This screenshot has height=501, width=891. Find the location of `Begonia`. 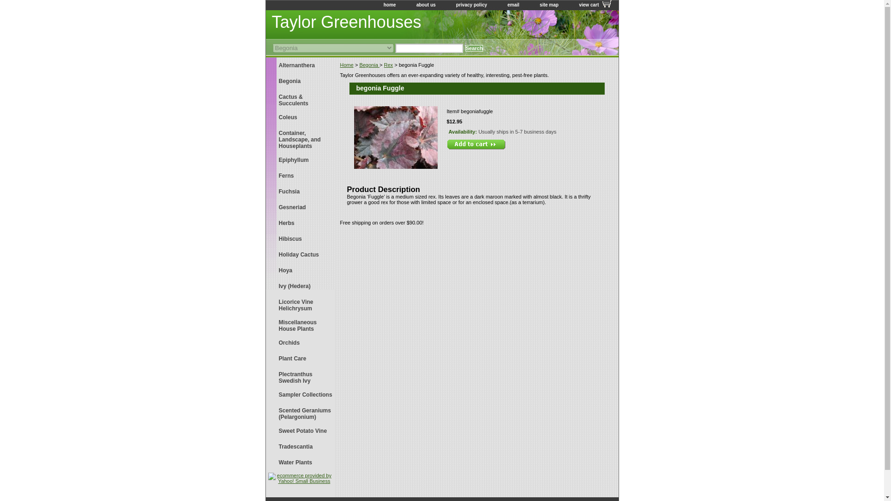

Begonia is located at coordinates (300, 81).